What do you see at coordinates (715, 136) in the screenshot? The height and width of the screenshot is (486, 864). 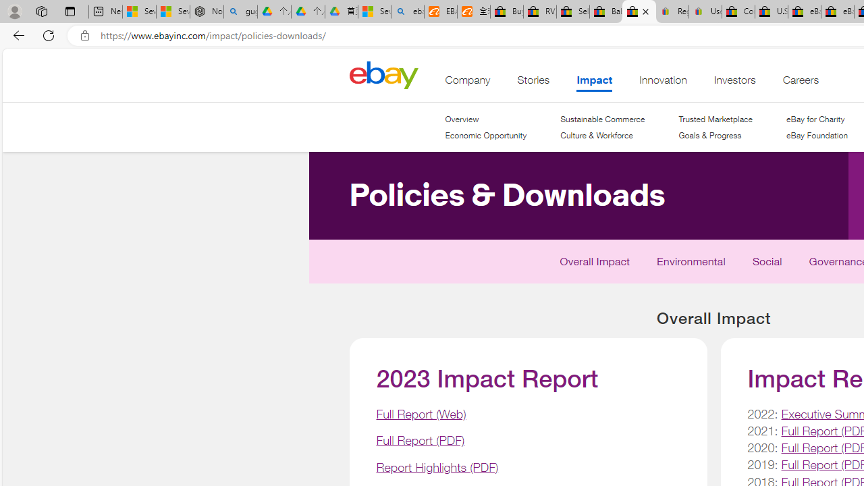 I see `Goals & Progress` at bounding box center [715, 136].